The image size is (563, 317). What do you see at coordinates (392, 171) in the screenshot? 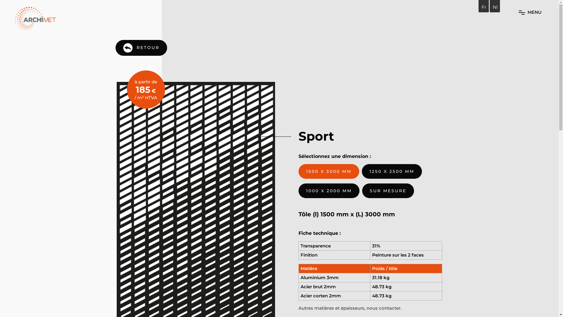
I see `1250 X 2500 MM` at bounding box center [392, 171].